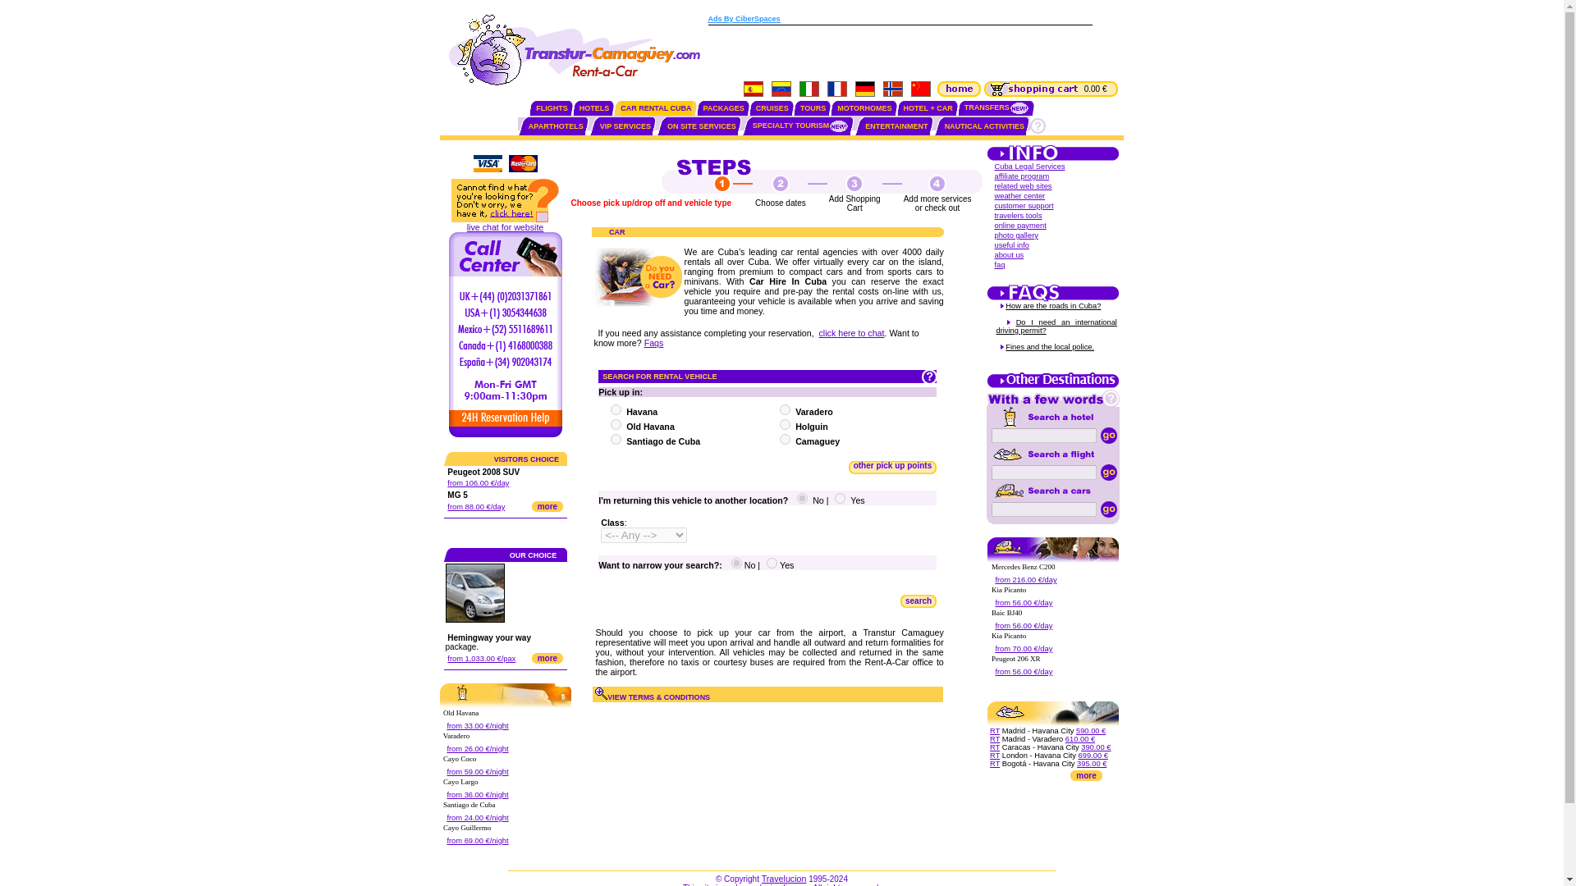  I want to click on Other Destinations, so click(1053, 386).